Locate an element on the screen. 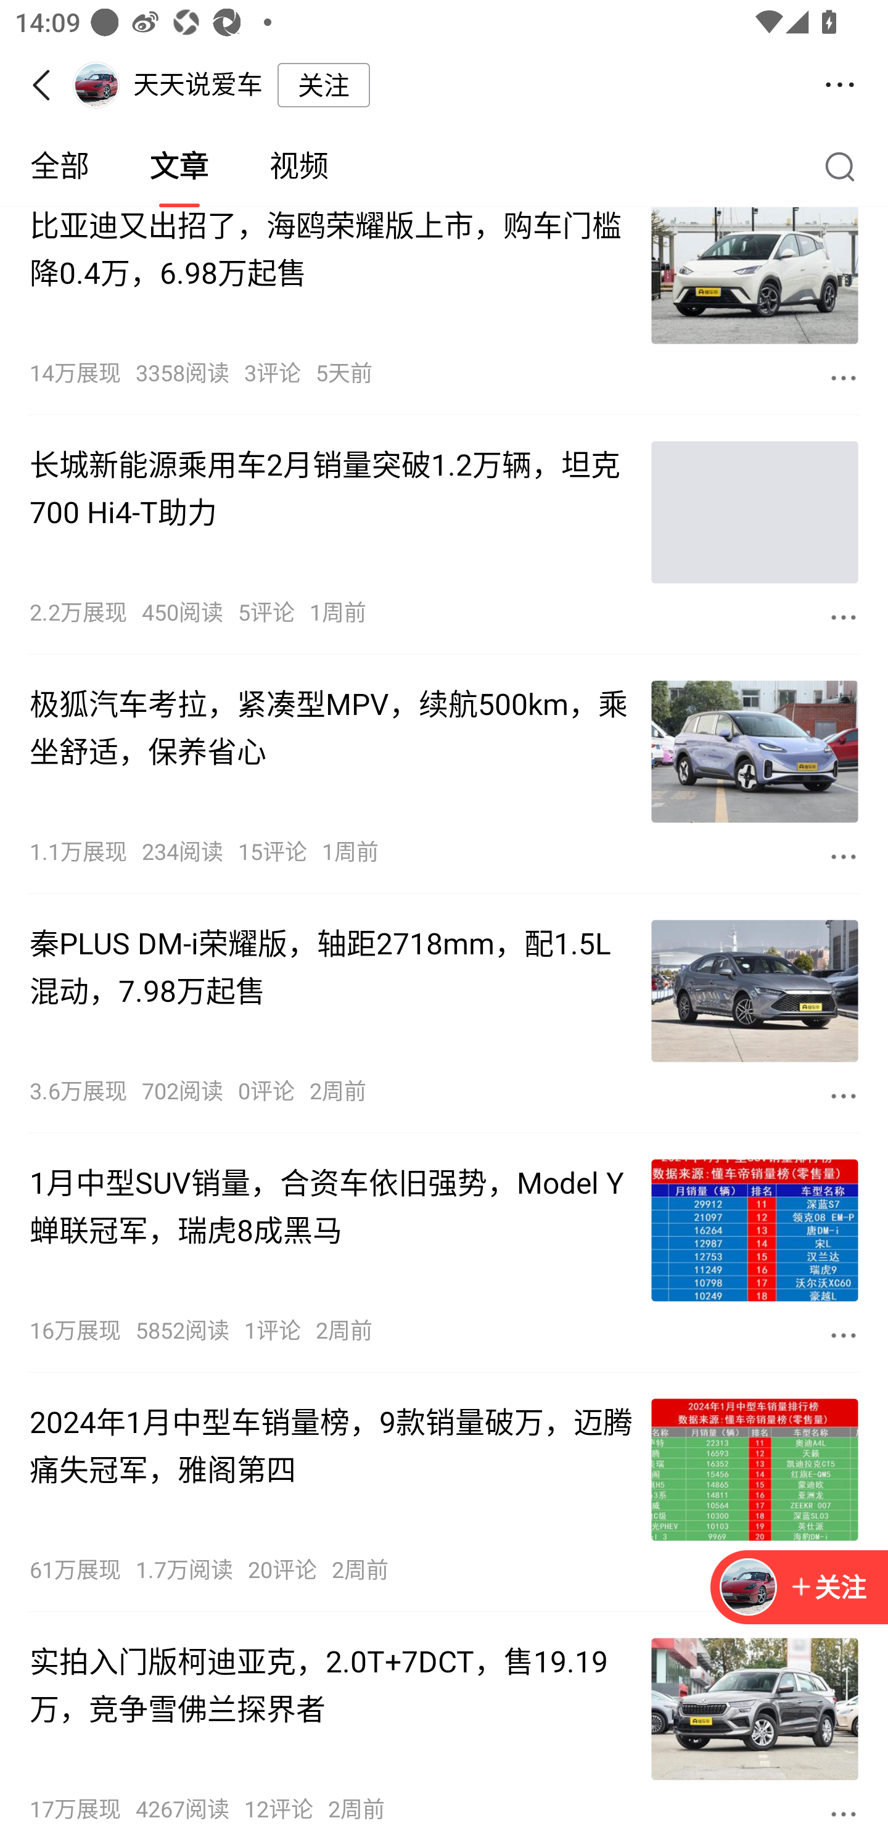 This screenshot has height=1826, width=888. 搜索 is located at coordinates (845, 166).